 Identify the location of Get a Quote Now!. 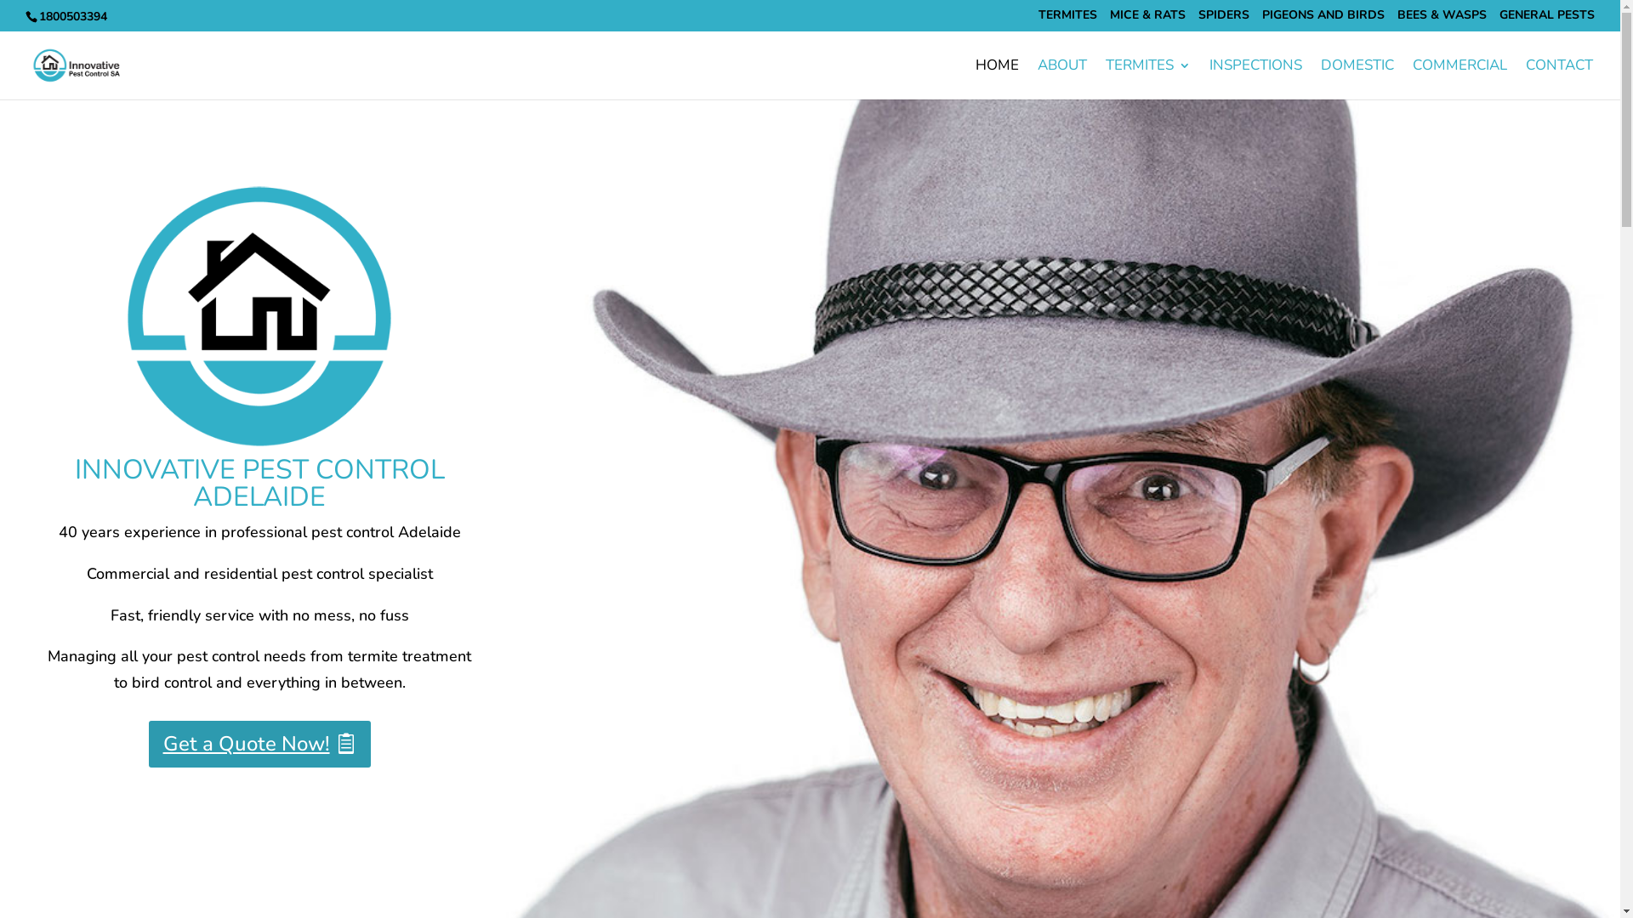
(260, 745).